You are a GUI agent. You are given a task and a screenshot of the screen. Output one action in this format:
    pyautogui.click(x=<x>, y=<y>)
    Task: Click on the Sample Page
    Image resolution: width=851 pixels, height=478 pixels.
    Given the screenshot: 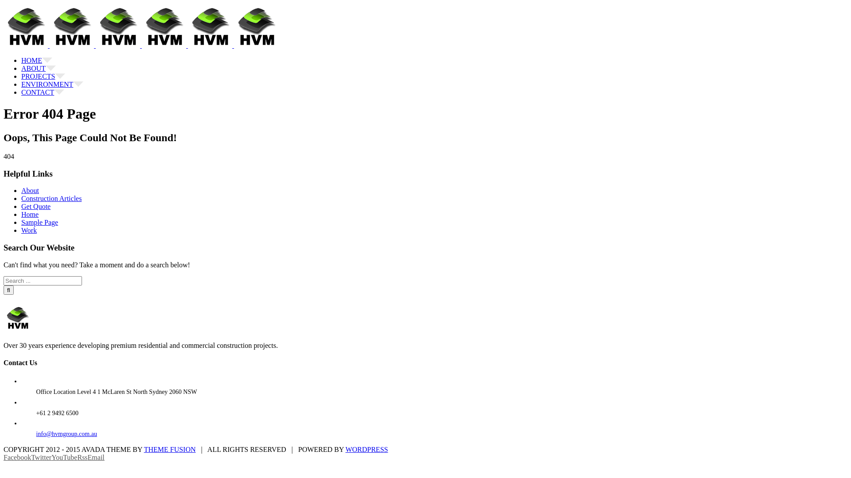 What is the action you would take?
    pyautogui.click(x=40, y=222)
    